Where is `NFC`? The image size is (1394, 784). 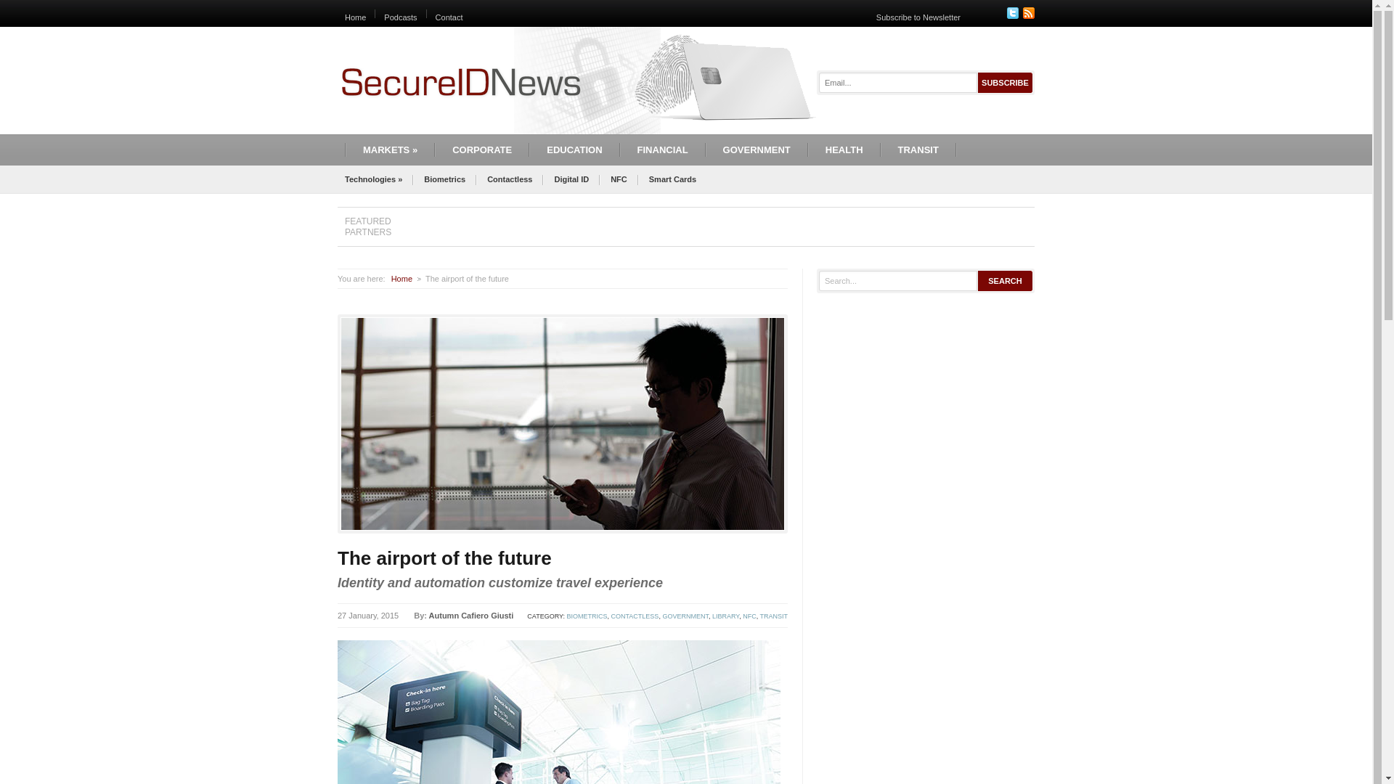 NFC is located at coordinates (749, 616).